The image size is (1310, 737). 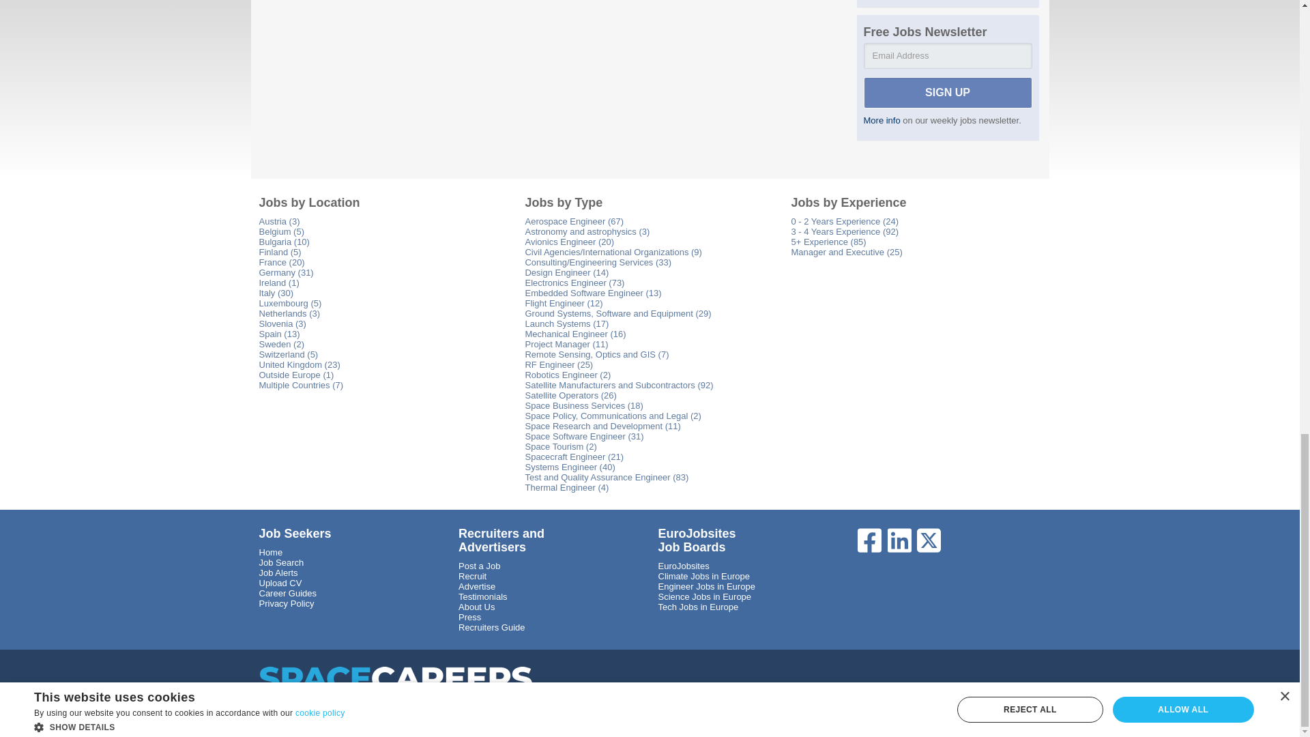 I want to click on SIGN UP, so click(x=947, y=93).